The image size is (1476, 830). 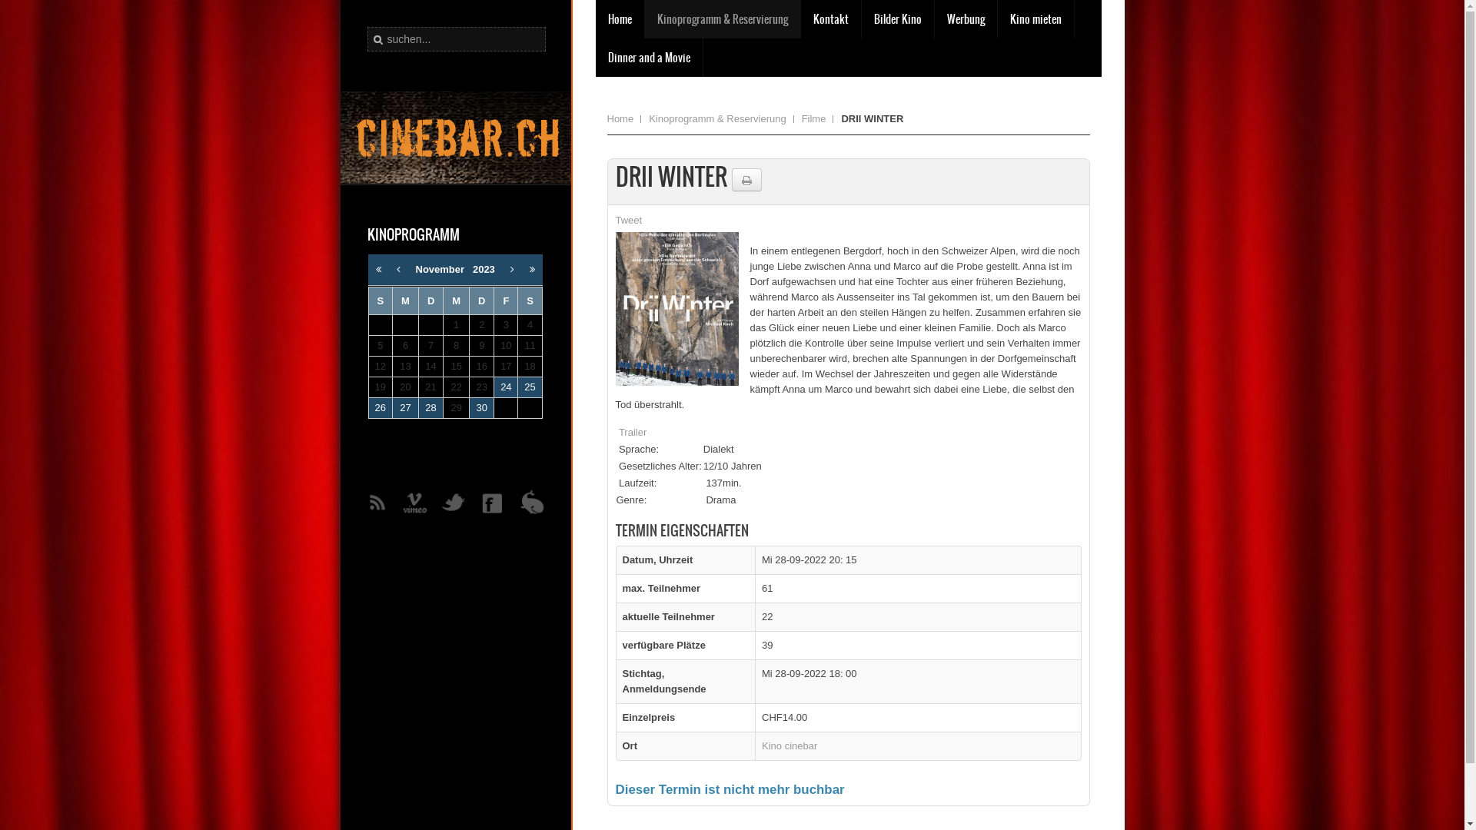 What do you see at coordinates (649, 58) in the screenshot?
I see `Dinner and a Movie` at bounding box center [649, 58].